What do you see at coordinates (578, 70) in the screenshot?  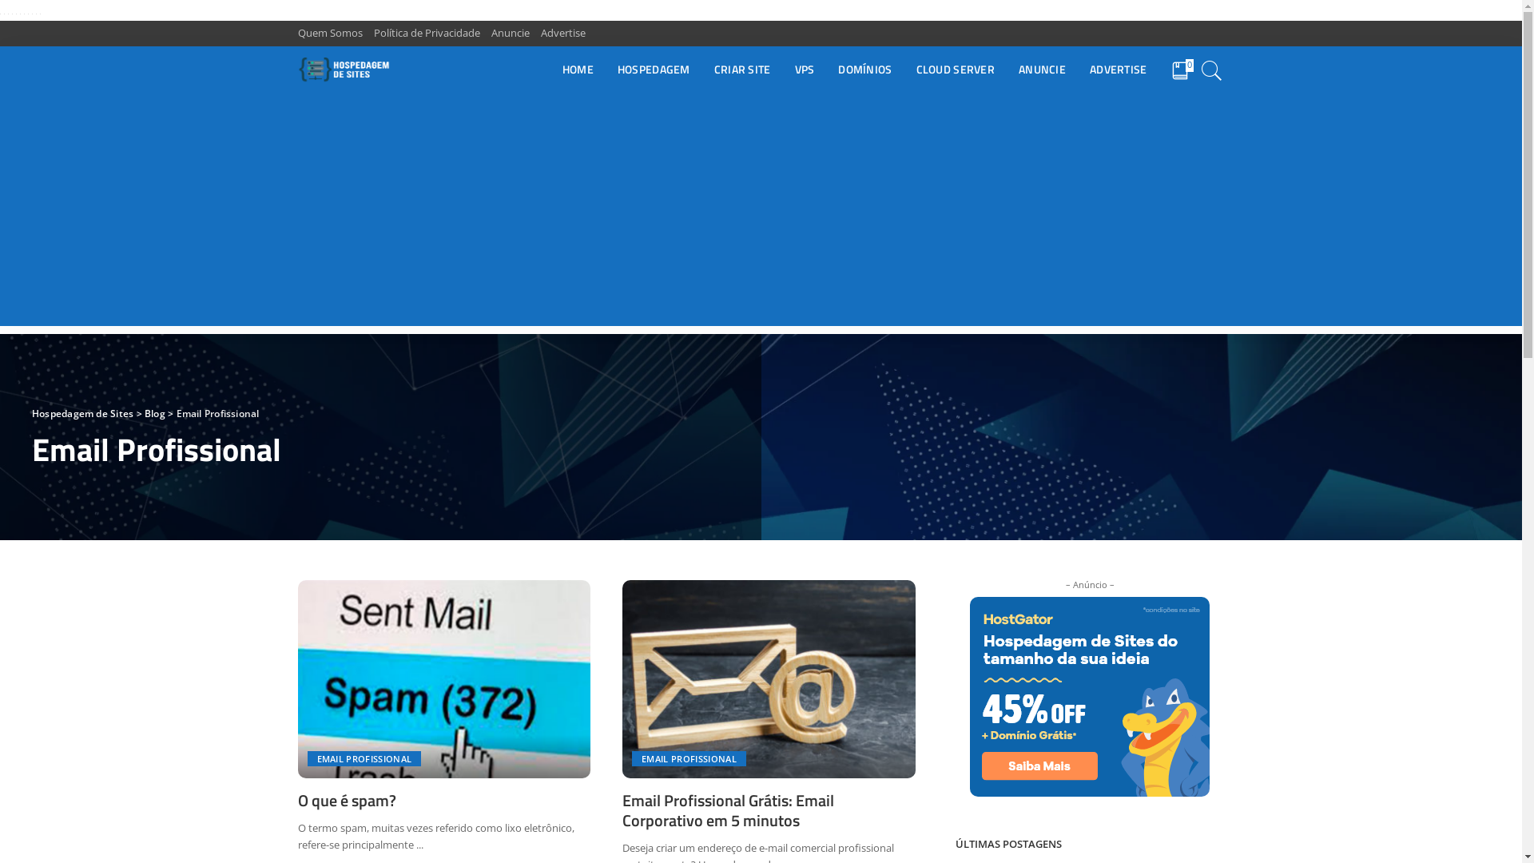 I see `HOME` at bounding box center [578, 70].